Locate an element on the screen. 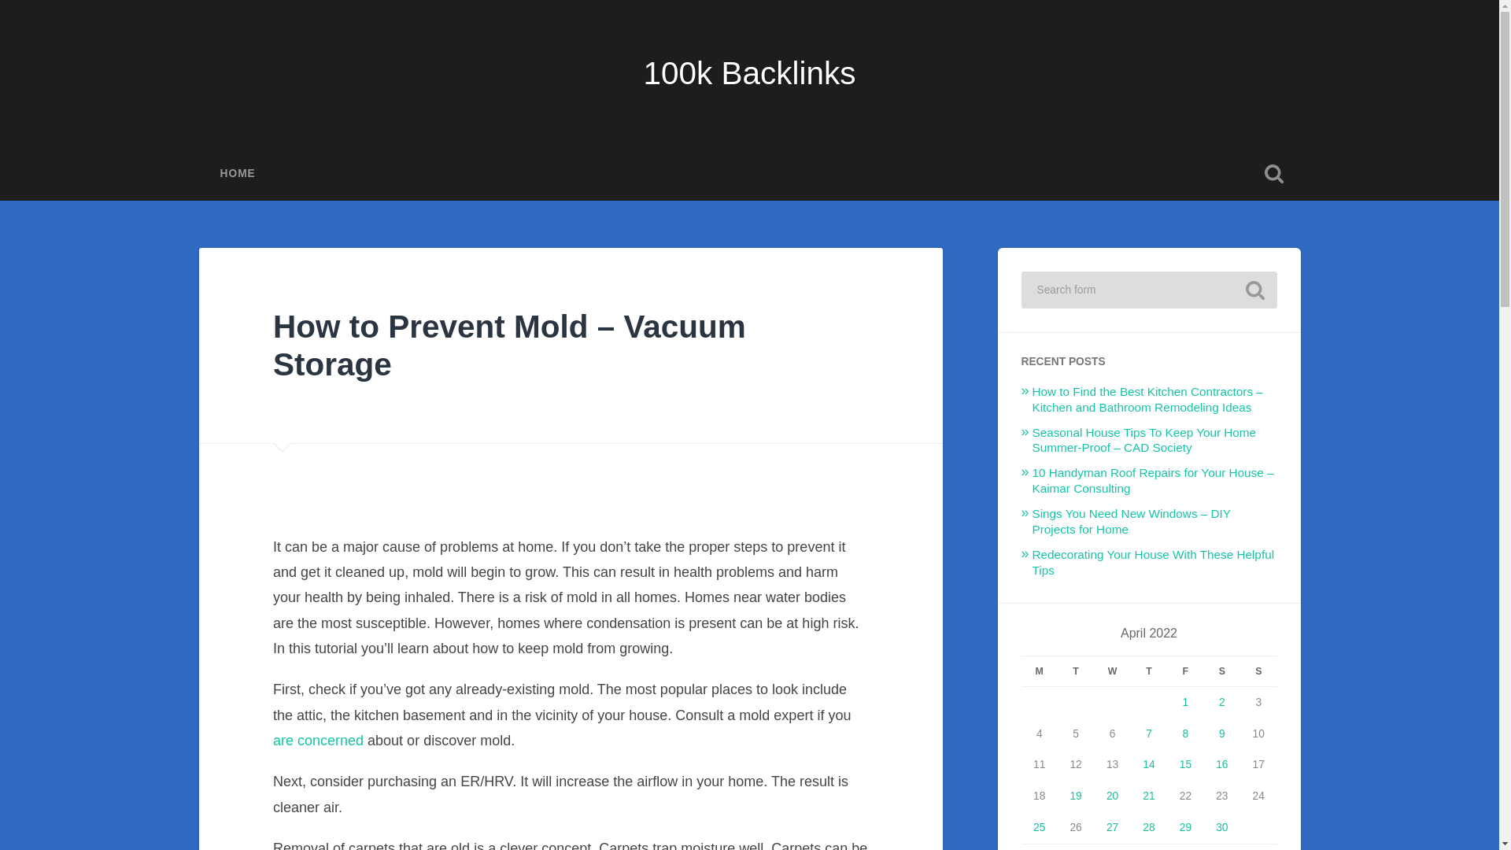 This screenshot has width=1511, height=850. Monday is located at coordinates (1039, 671).